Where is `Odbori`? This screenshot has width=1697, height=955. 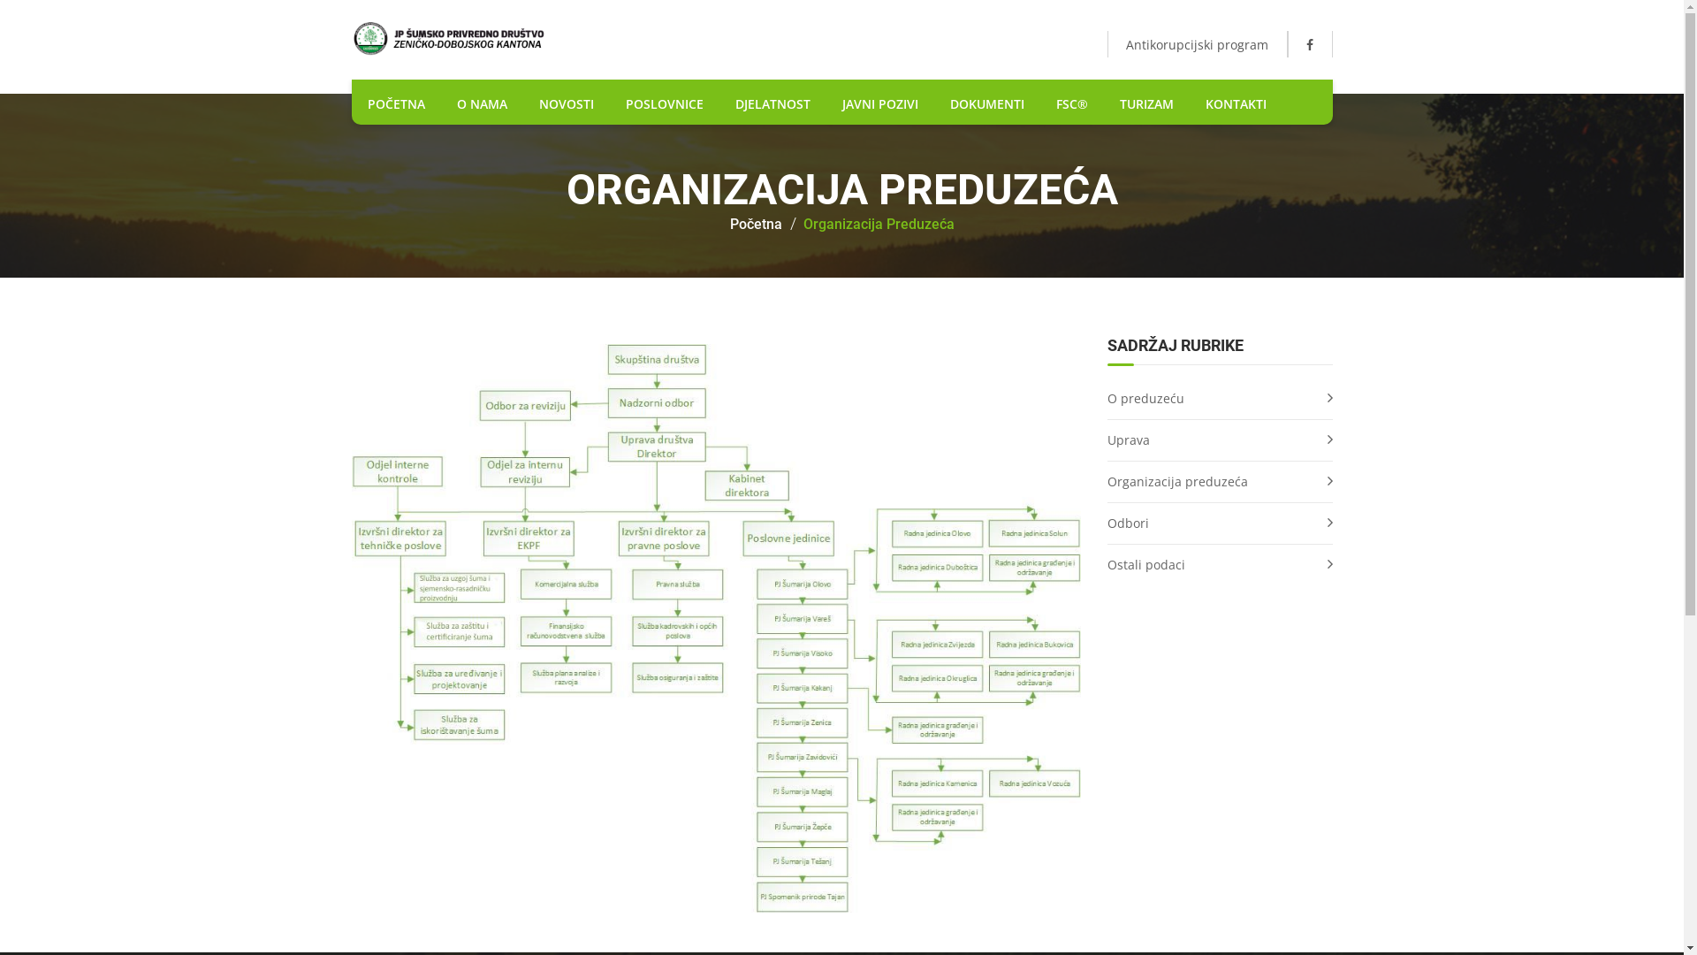 Odbori is located at coordinates (1220, 523).